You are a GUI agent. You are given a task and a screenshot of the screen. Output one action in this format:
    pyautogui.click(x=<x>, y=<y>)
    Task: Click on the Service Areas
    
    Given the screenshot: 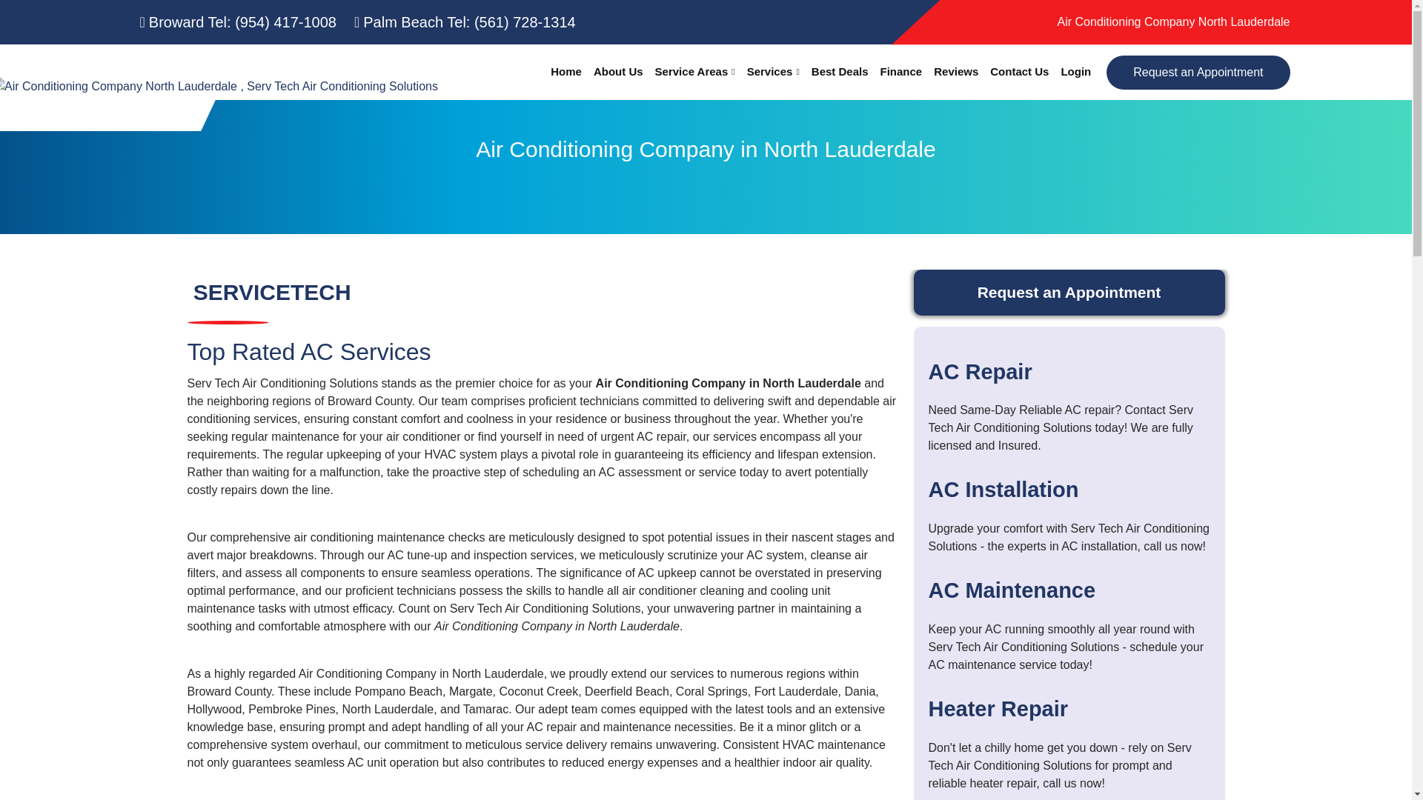 What is the action you would take?
    pyautogui.click(x=695, y=73)
    